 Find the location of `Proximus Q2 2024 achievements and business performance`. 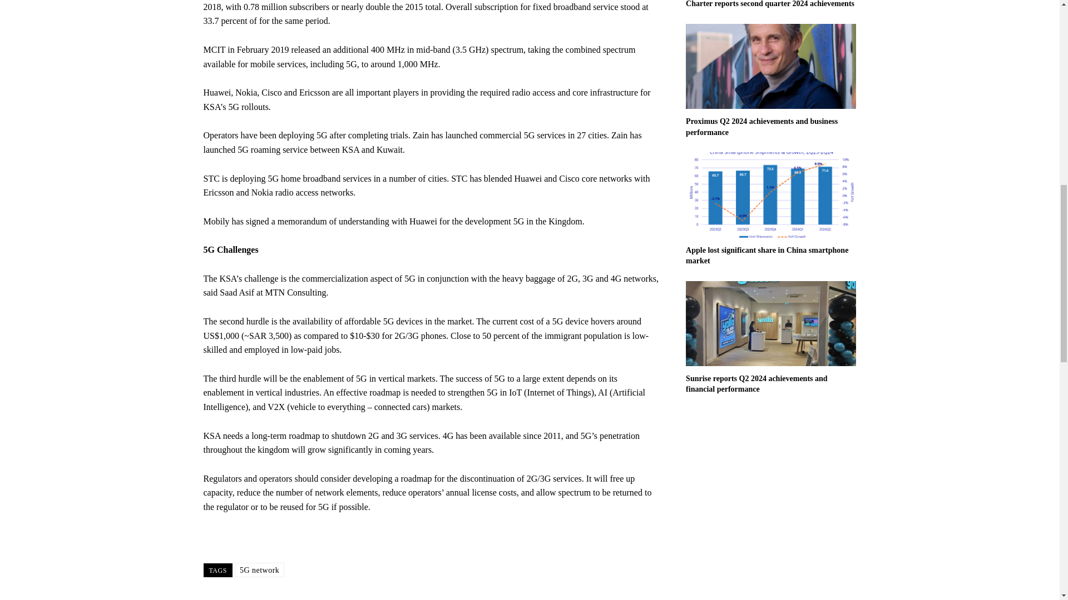

Proximus Q2 2024 achievements and business performance is located at coordinates (771, 66).